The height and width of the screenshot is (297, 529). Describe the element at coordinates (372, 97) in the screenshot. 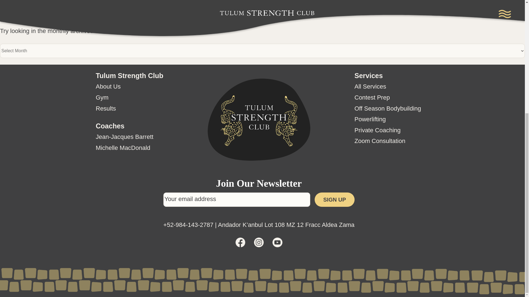

I see `Contest Prep` at that location.